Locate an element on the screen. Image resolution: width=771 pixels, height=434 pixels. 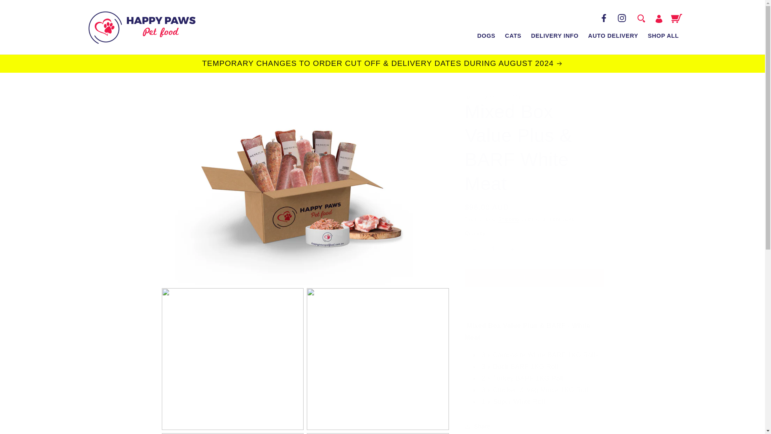
Skip to product information is located at coordinates (186, 96).